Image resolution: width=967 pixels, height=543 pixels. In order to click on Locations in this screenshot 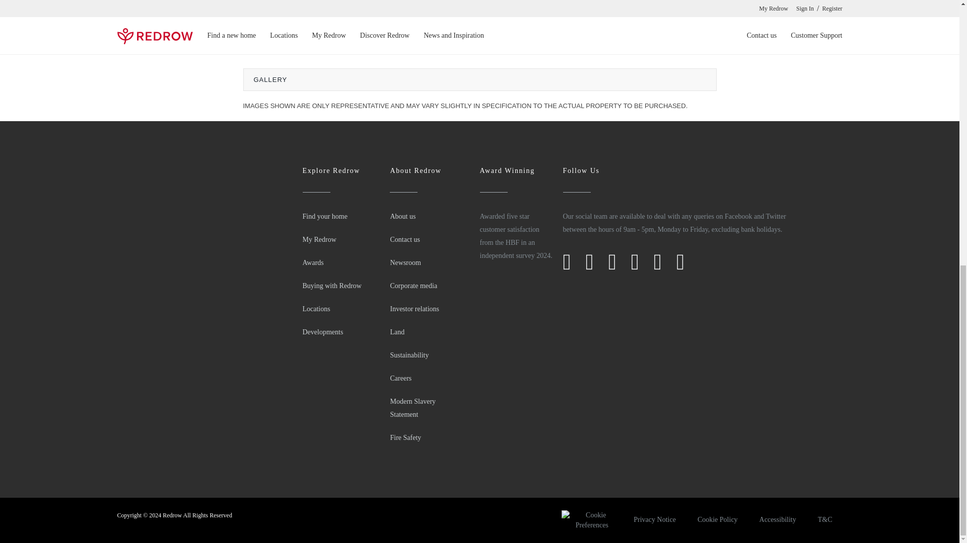, I will do `click(315, 309)`.